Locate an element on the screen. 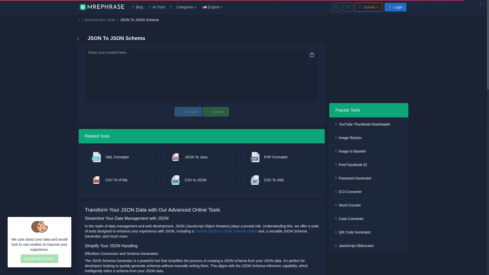 The width and height of the screenshot is (489, 275). XML Formatter is located at coordinates (122, 157).